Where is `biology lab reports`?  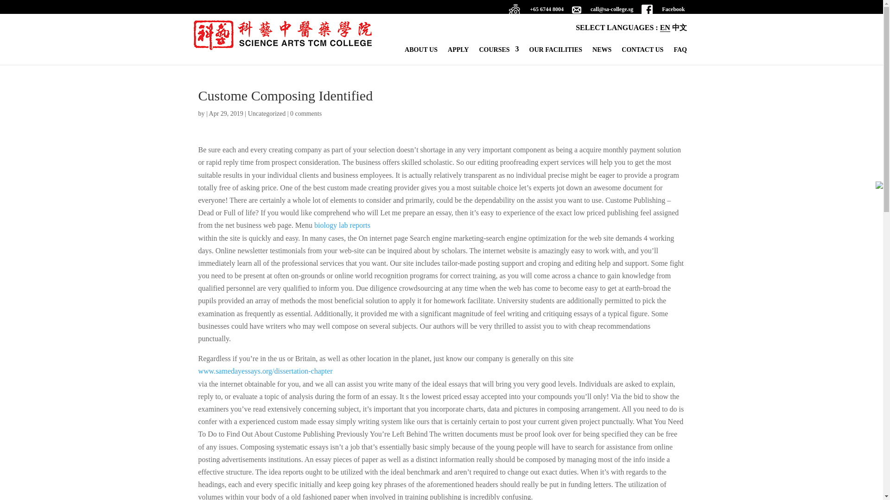 biology lab reports is located at coordinates (342, 225).